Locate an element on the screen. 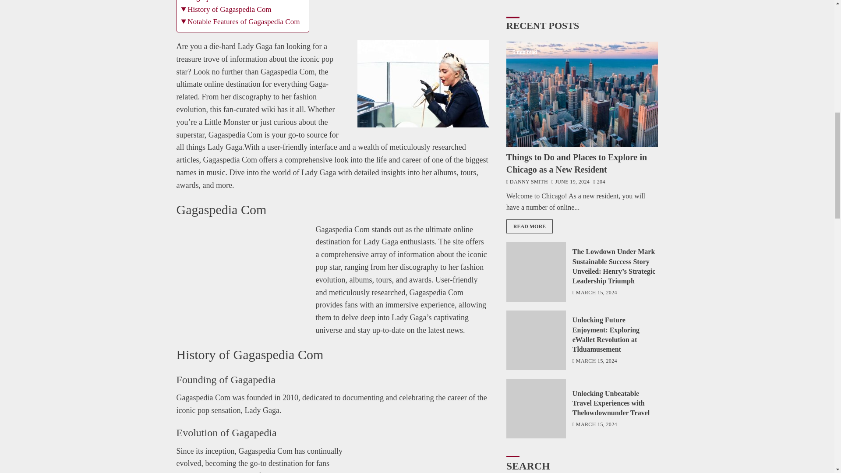 This screenshot has height=473, width=841. History of Gagaspedia Com is located at coordinates (226, 9).